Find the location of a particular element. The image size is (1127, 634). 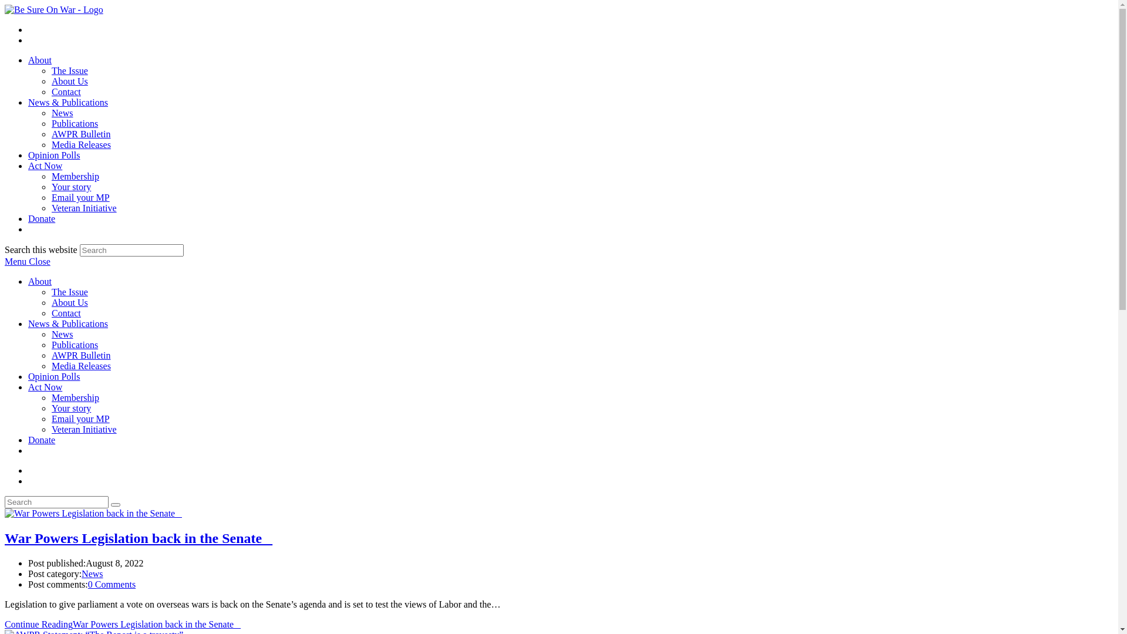

Your story is located at coordinates (72, 187).